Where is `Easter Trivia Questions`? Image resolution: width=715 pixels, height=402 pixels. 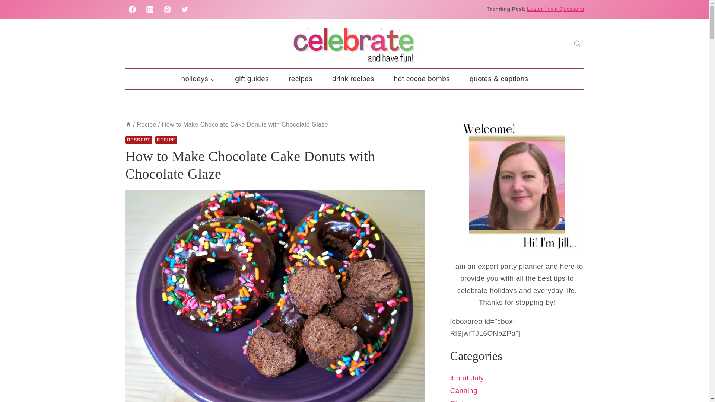 Easter Trivia Questions is located at coordinates (556, 9).